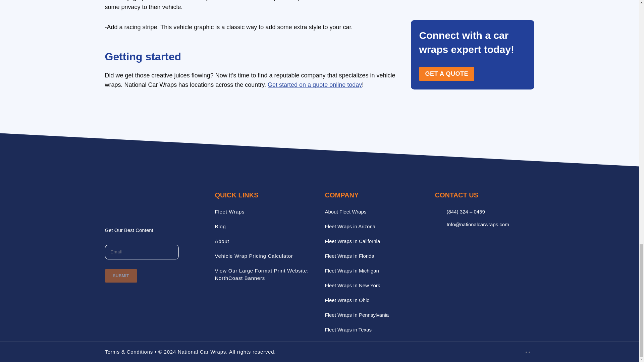  I want to click on Fleet Wraps, so click(229, 212).